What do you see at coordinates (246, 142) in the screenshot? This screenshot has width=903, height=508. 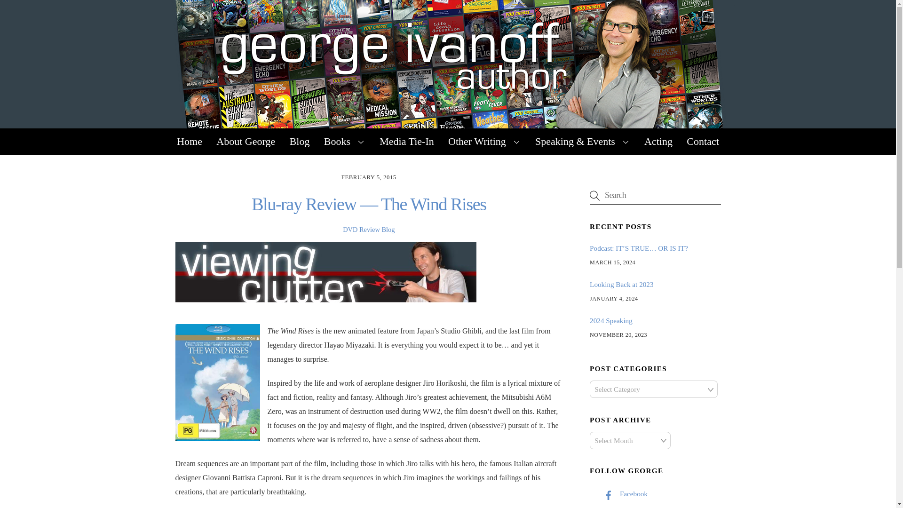 I see `About George` at bounding box center [246, 142].